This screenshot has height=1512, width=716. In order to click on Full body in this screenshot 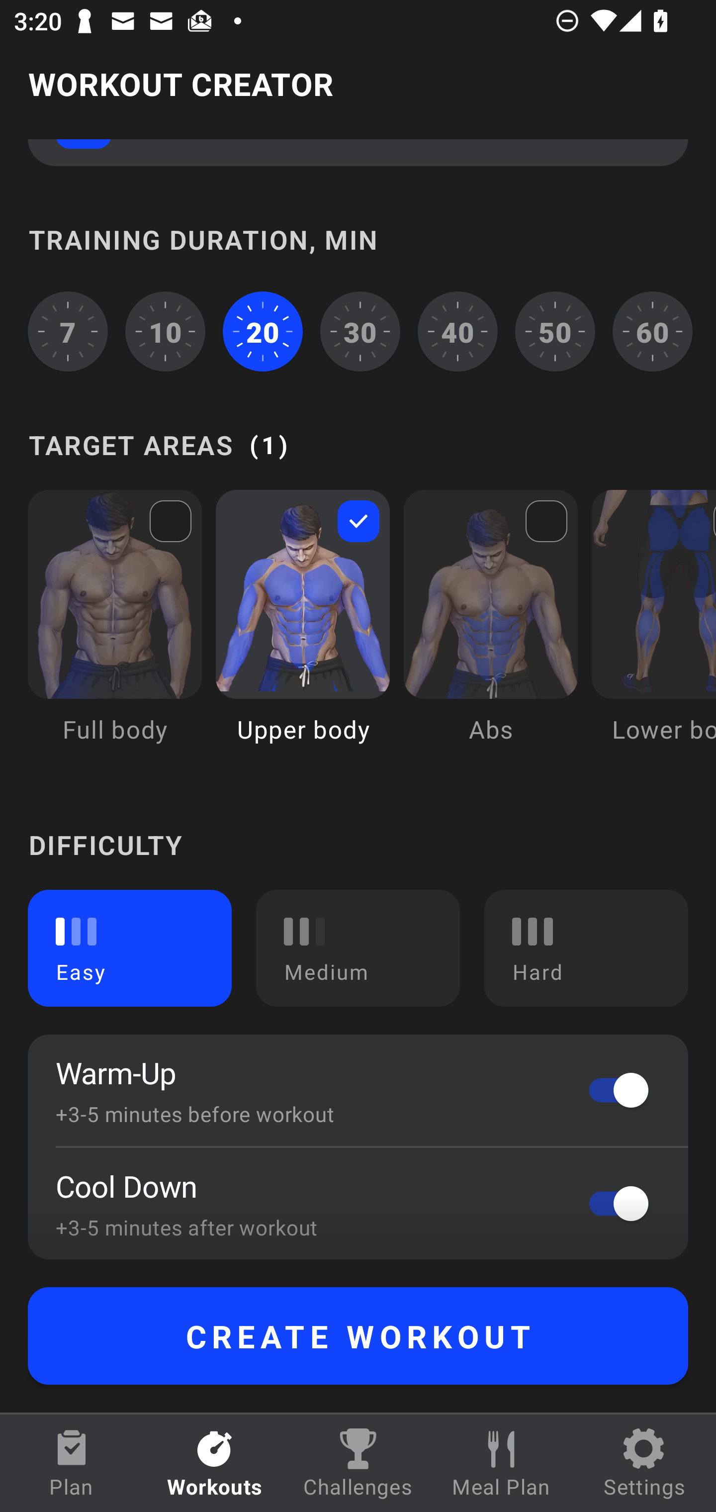, I will do `click(115, 630)`.